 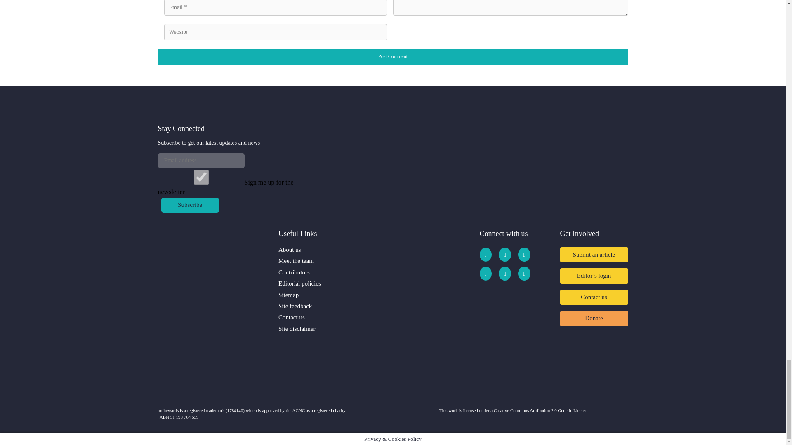 I want to click on 1, so click(x=200, y=177).